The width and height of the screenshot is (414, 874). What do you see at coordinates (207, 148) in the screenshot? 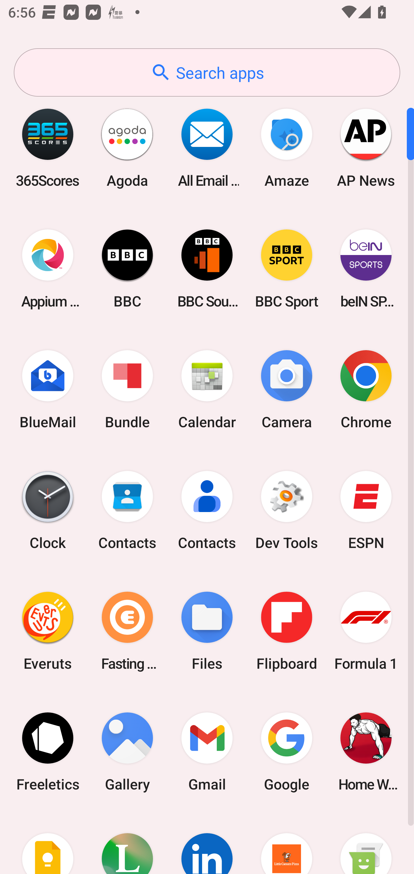
I see `All Email Connect` at bounding box center [207, 148].